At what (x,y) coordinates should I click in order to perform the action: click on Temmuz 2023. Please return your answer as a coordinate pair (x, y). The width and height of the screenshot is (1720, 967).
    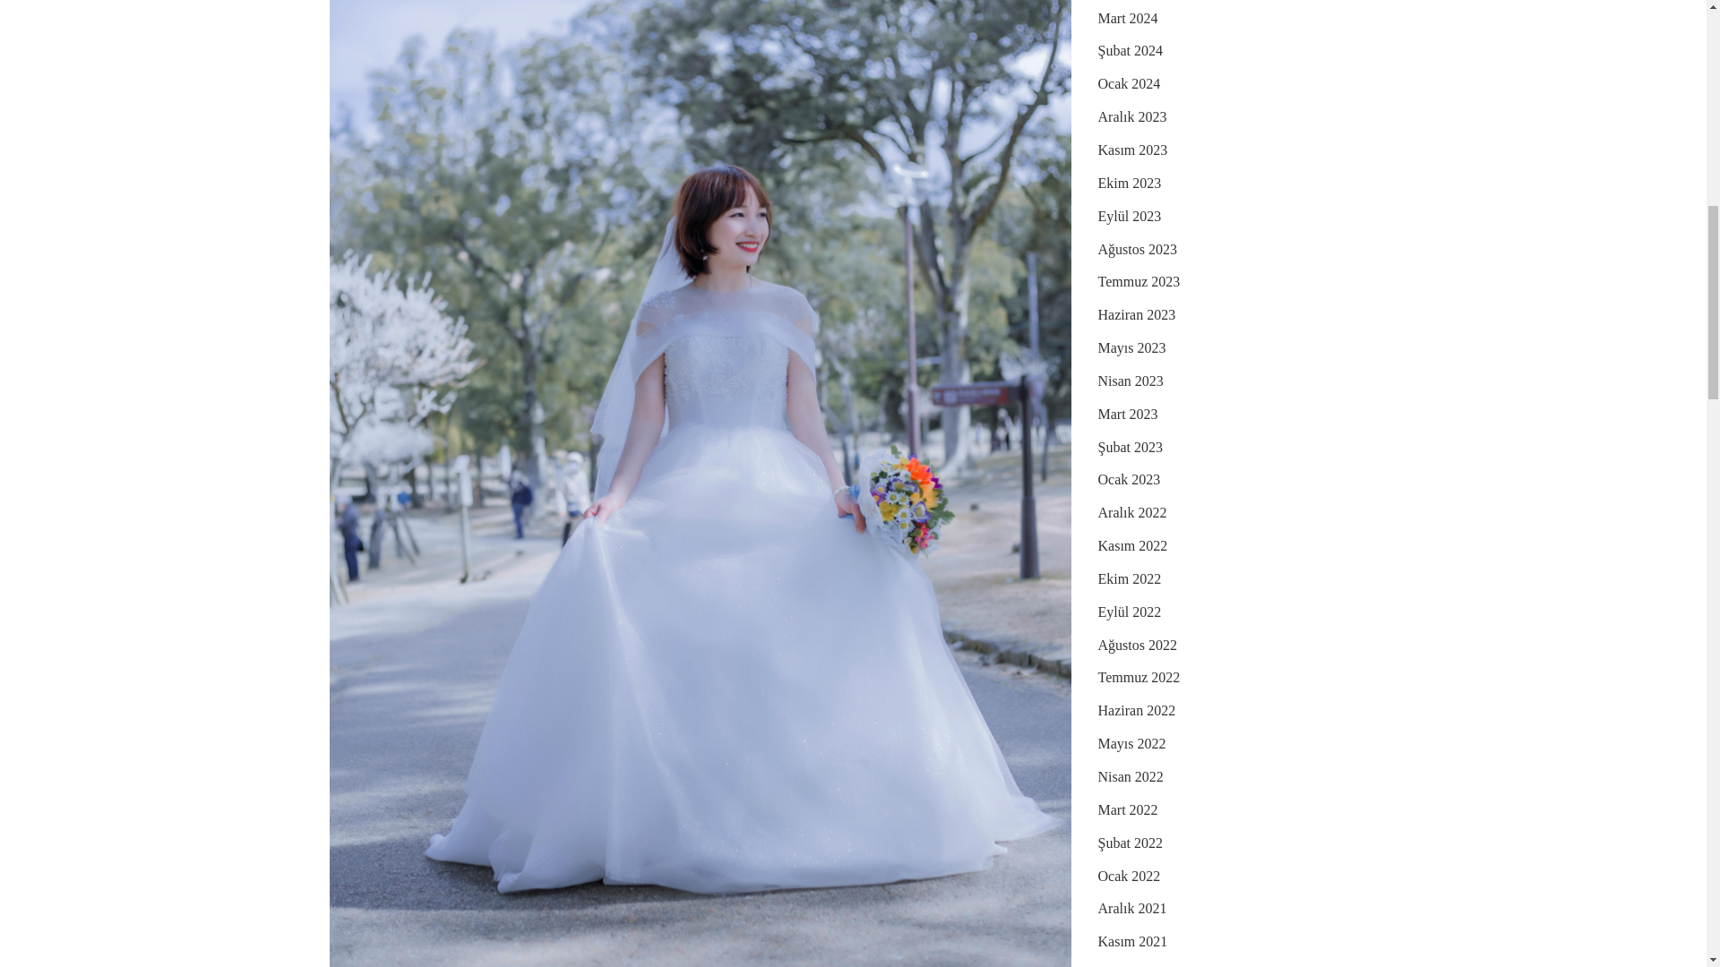
    Looking at the image, I should click on (1139, 282).